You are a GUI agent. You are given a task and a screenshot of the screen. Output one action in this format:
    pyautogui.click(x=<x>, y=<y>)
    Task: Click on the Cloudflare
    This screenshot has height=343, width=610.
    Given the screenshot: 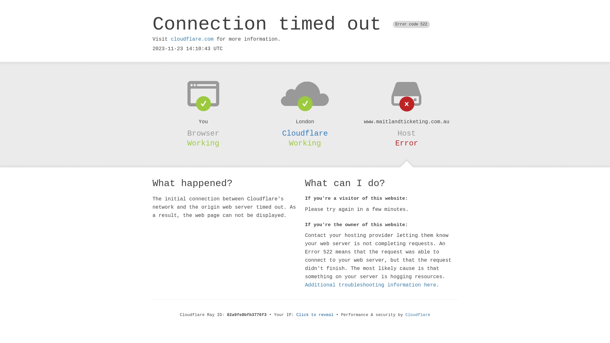 What is the action you would take?
    pyautogui.click(x=305, y=133)
    